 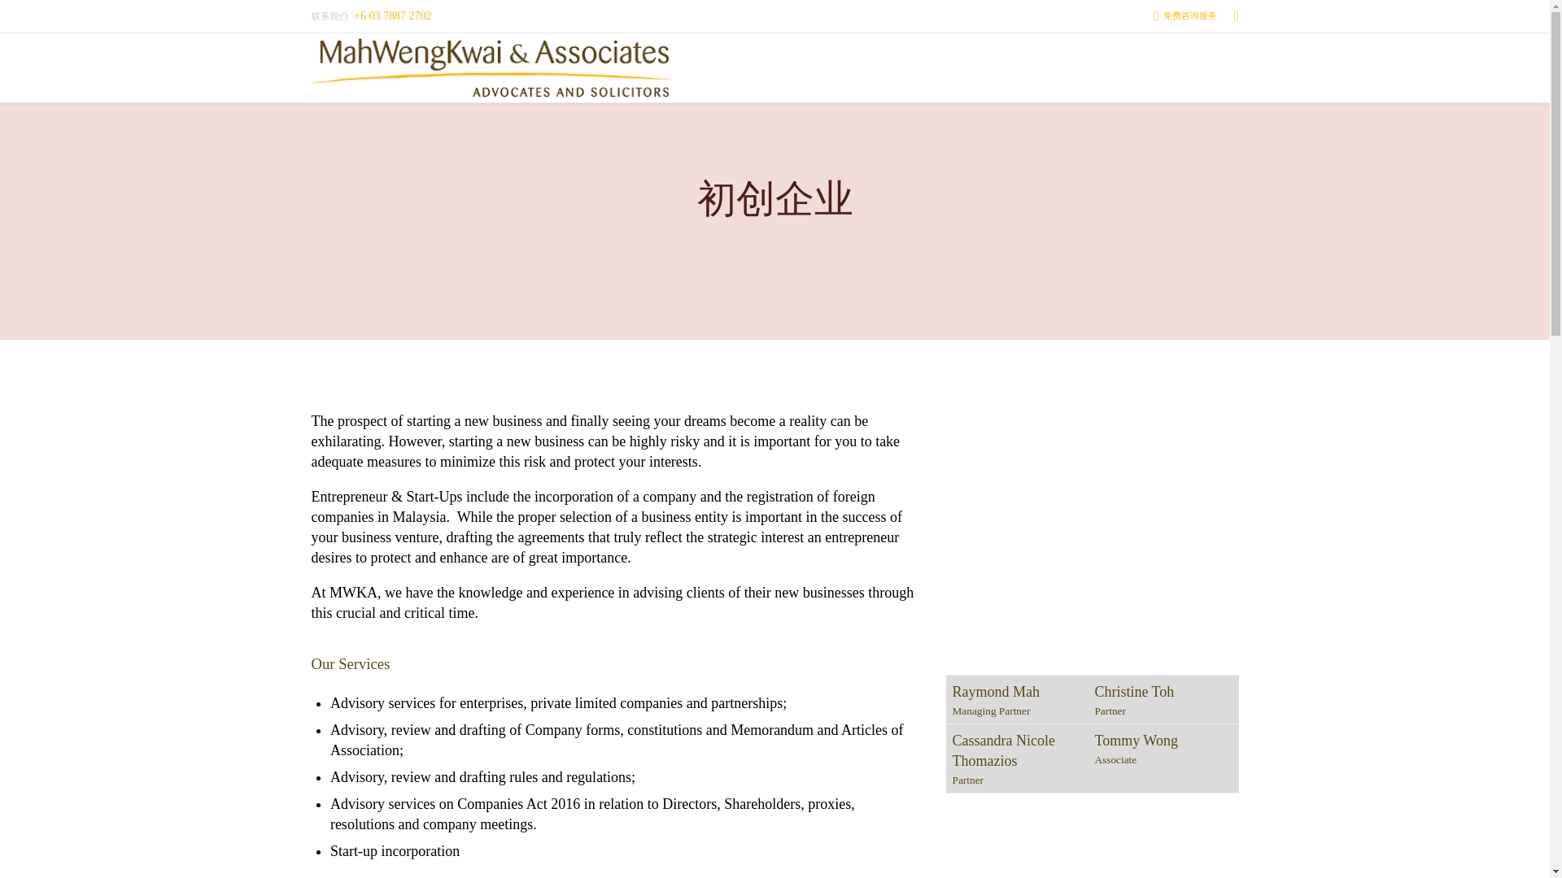 What do you see at coordinates (1002, 750) in the screenshot?
I see `Cassandra Nicole Thomazios` at bounding box center [1002, 750].